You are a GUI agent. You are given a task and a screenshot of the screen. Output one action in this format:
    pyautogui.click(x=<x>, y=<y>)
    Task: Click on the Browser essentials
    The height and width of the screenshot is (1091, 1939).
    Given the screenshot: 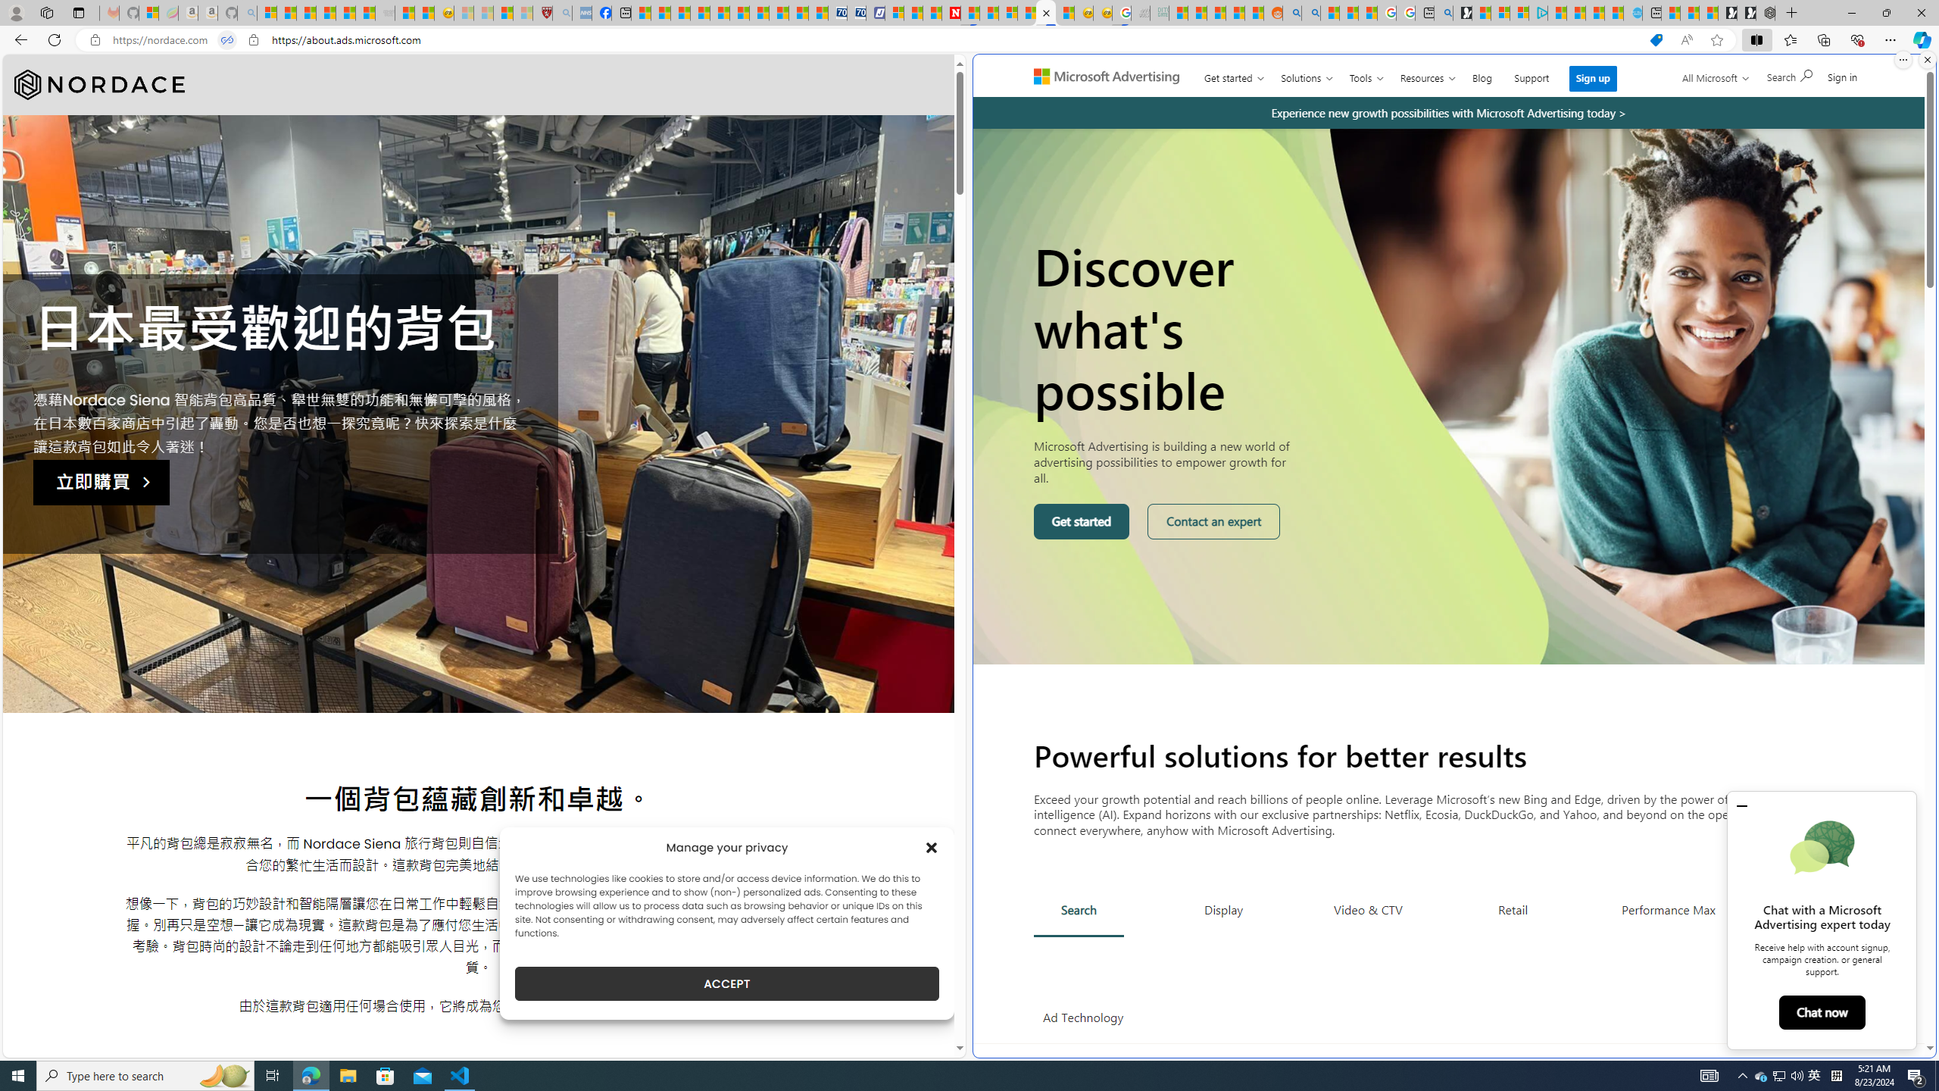 What is the action you would take?
    pyautogui.click(x=1857, y=39)
    